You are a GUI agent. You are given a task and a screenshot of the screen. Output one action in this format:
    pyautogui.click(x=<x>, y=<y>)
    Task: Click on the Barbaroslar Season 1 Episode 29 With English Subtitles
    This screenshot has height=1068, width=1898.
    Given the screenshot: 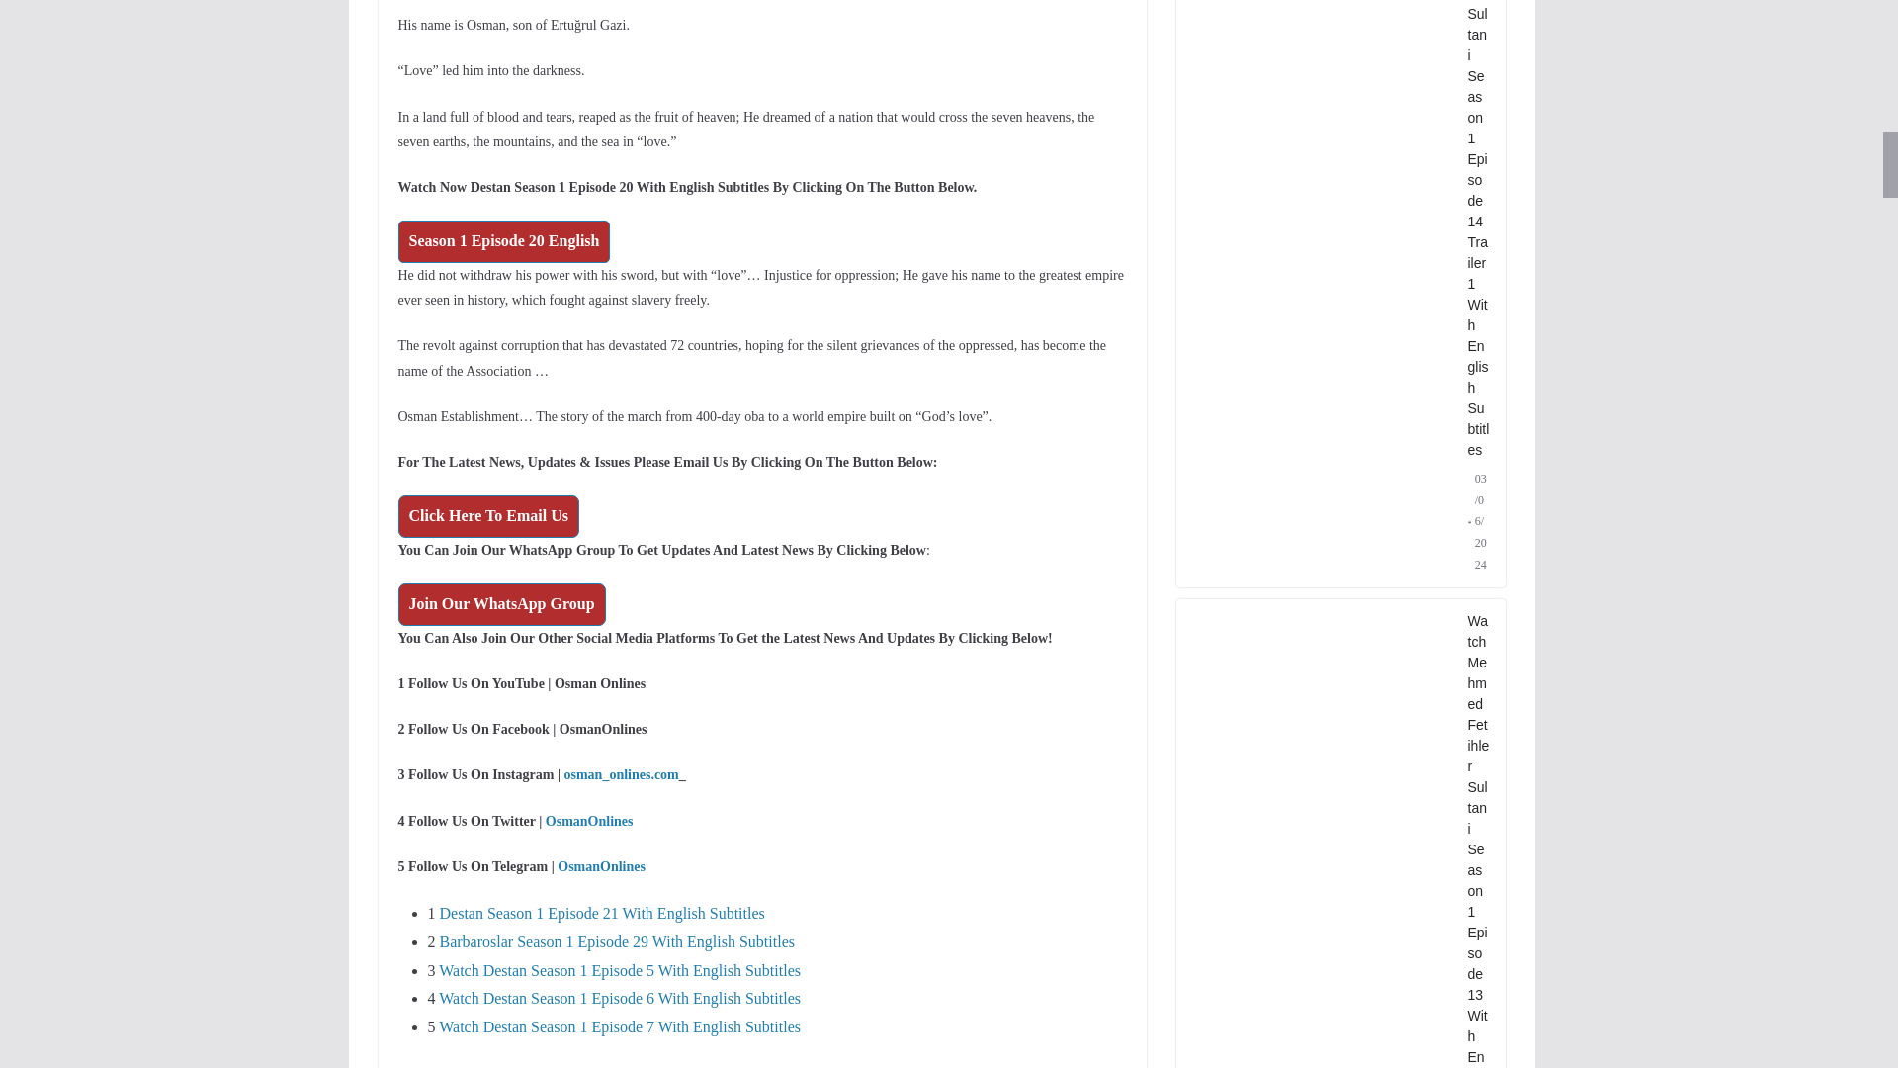 What is the action you would take?
    pyautogui.click(x=615, y=941)
    